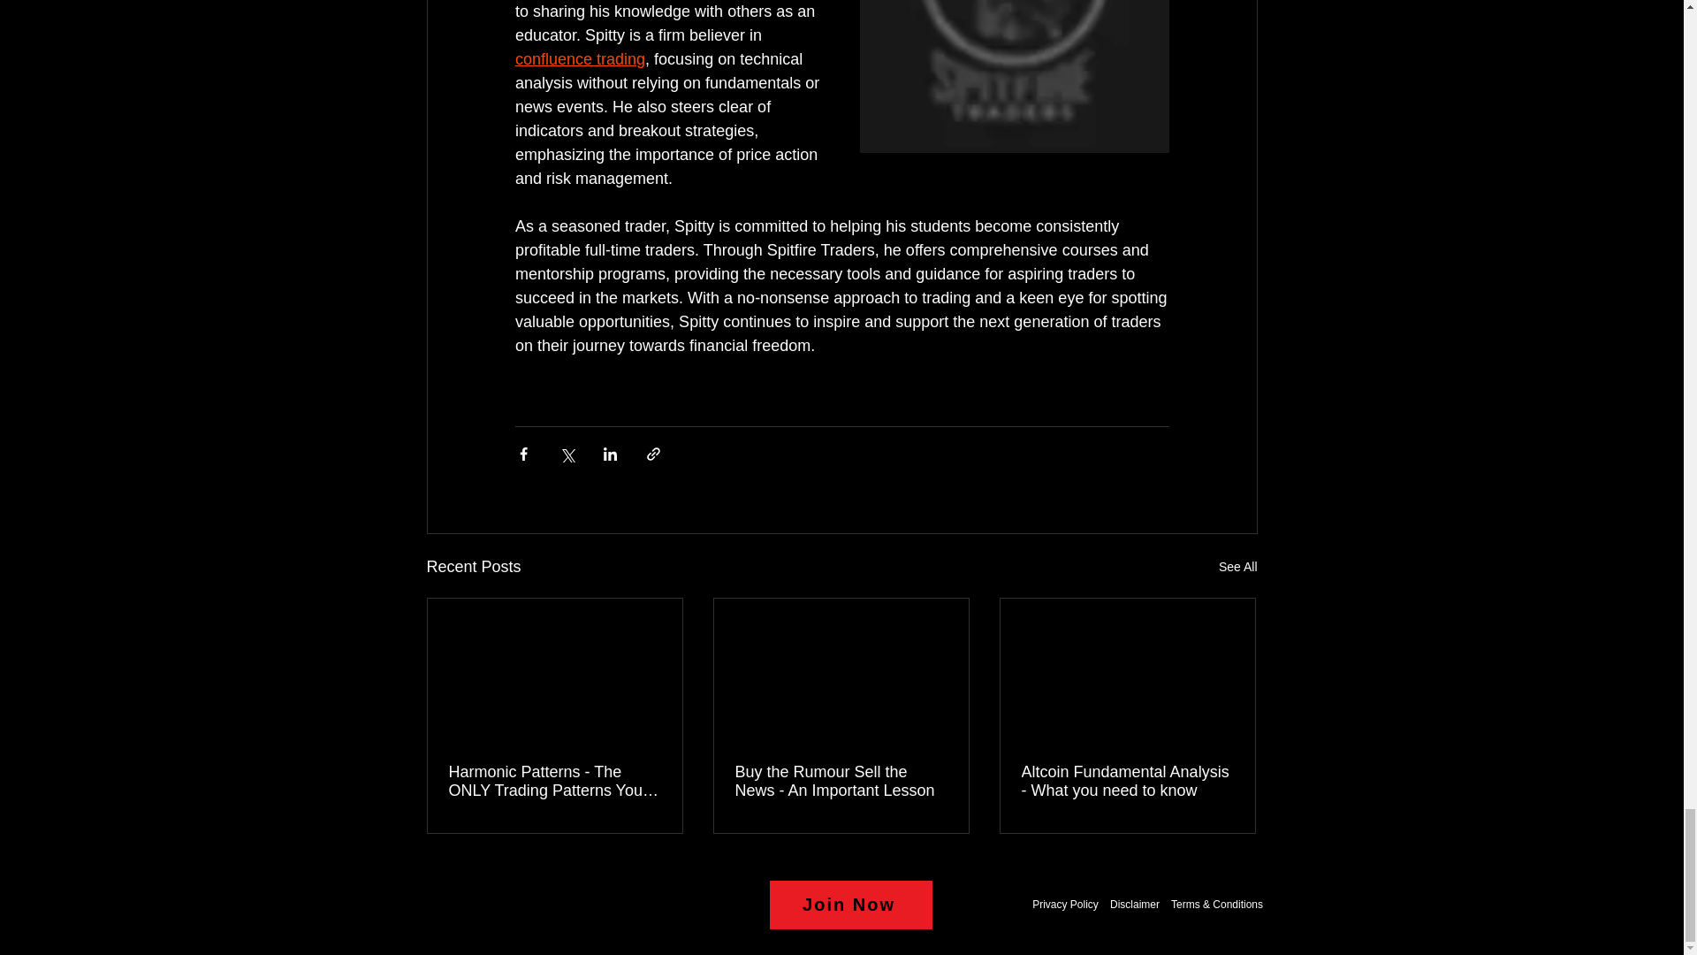 The height and width of the screenshot is (955, 1697). What do you see at coordinates (841, 782) in the screenshot?
I see `Buy the Rumour Sell the News - An Important Lesson` at bounding box center [841, 782].